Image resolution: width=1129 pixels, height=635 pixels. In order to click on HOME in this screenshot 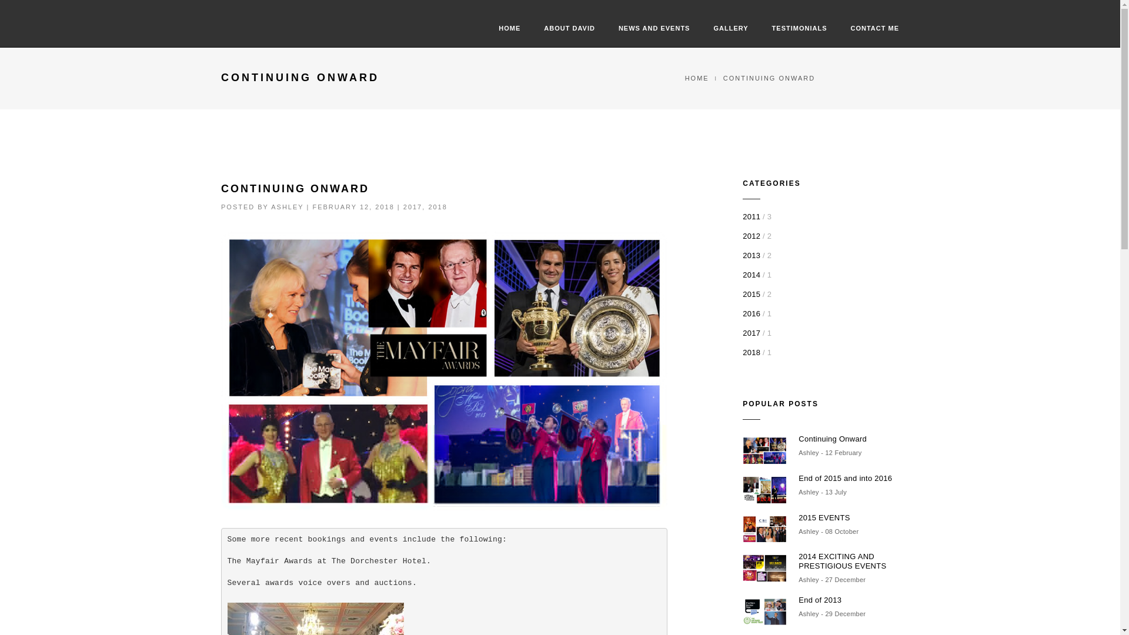, I will do `click(697, 78)`.